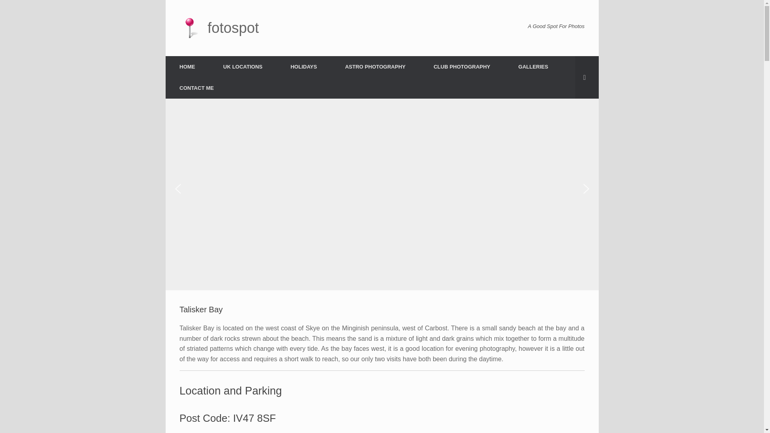 The width and height of the screenshot is (770, 433). What do you see at coordinates (219, 28) in the screenshot?
I see `fotospot` at bounding box center [219, 28].